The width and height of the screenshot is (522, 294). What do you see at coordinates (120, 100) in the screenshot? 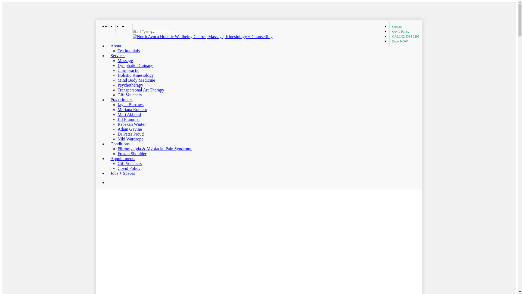
I see `Practitioners` at bounding box center [120, 100].